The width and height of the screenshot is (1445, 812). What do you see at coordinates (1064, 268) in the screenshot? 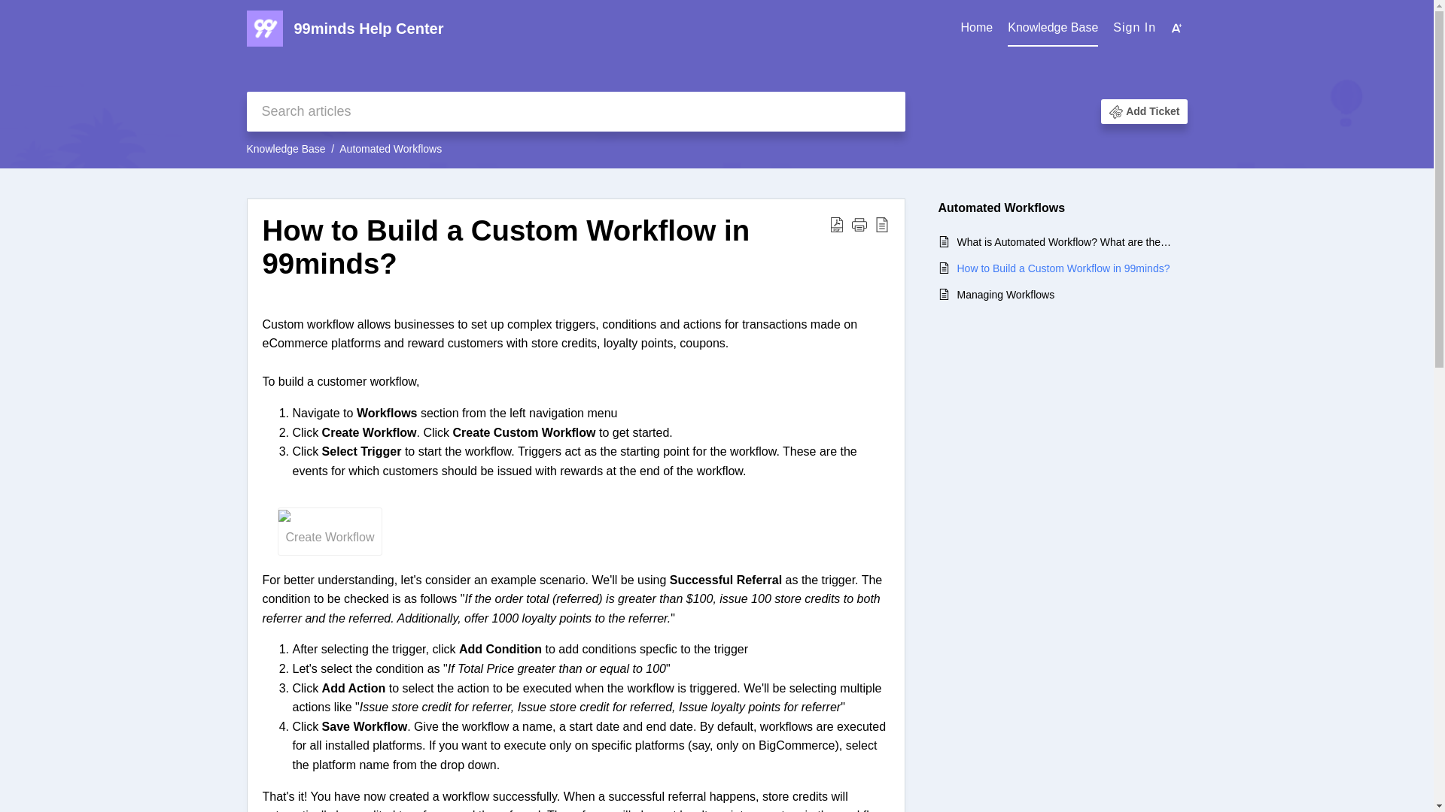
I see `How to Build a Custom Workflow in 99minds?` at bounding box center [1064, 268].